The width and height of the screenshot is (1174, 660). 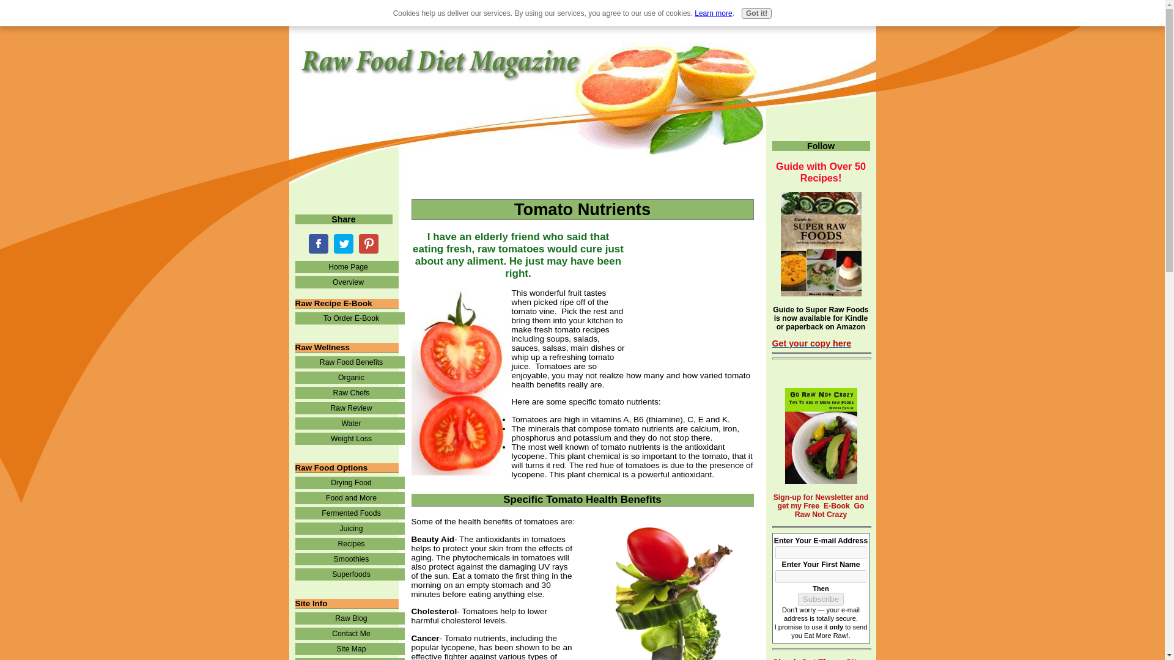 I want to click on Raw Blog, so click(x=349, y=618).